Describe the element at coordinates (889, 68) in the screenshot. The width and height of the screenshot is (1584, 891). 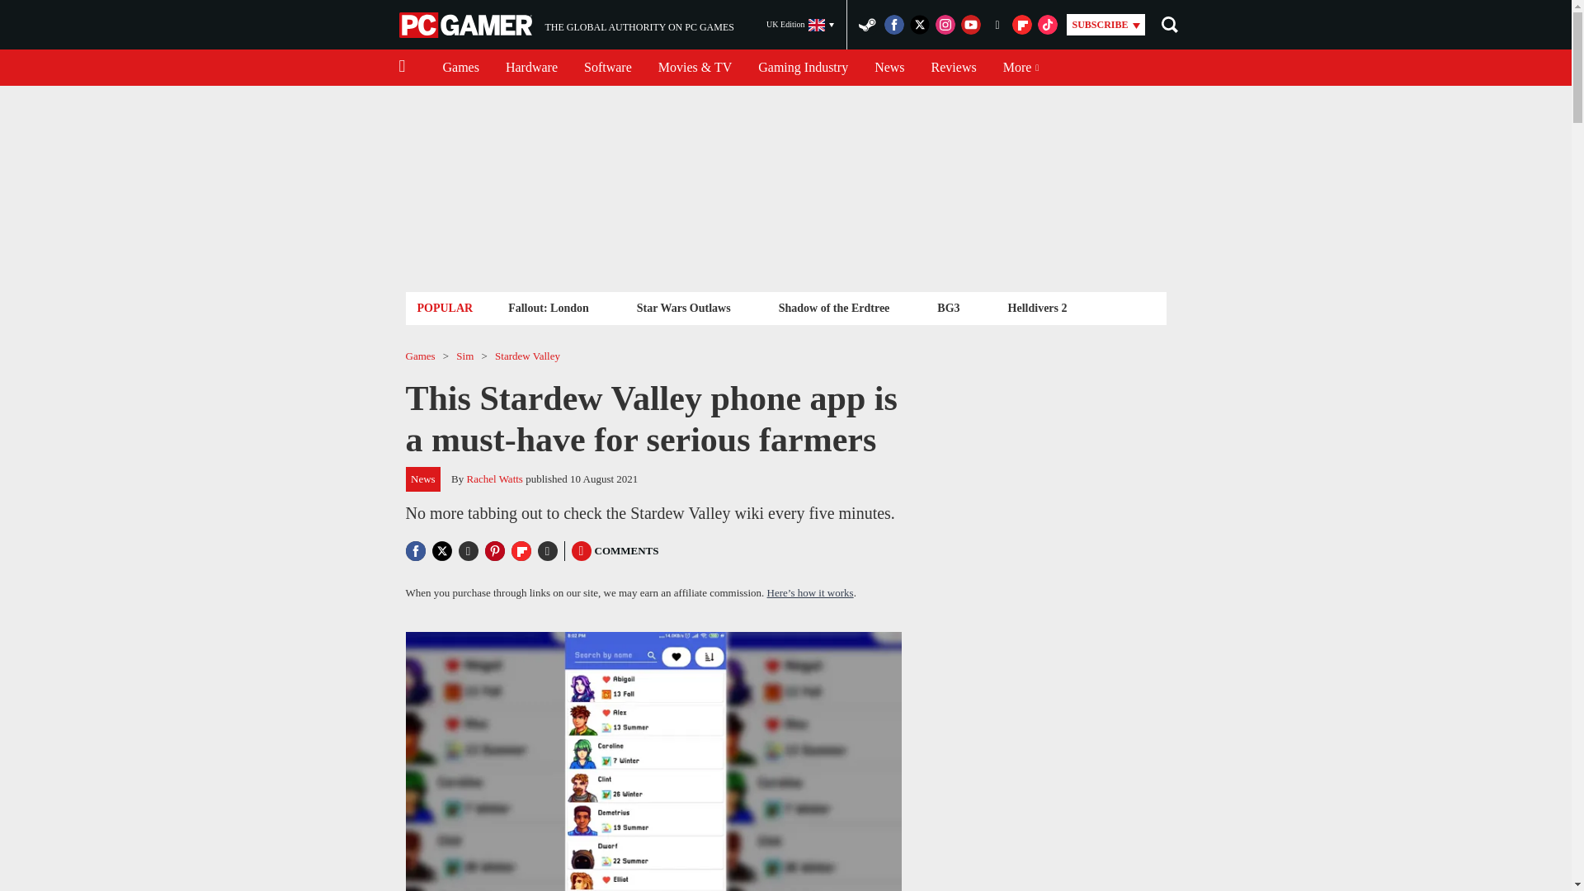
I see `Gaming Industry` at that location.